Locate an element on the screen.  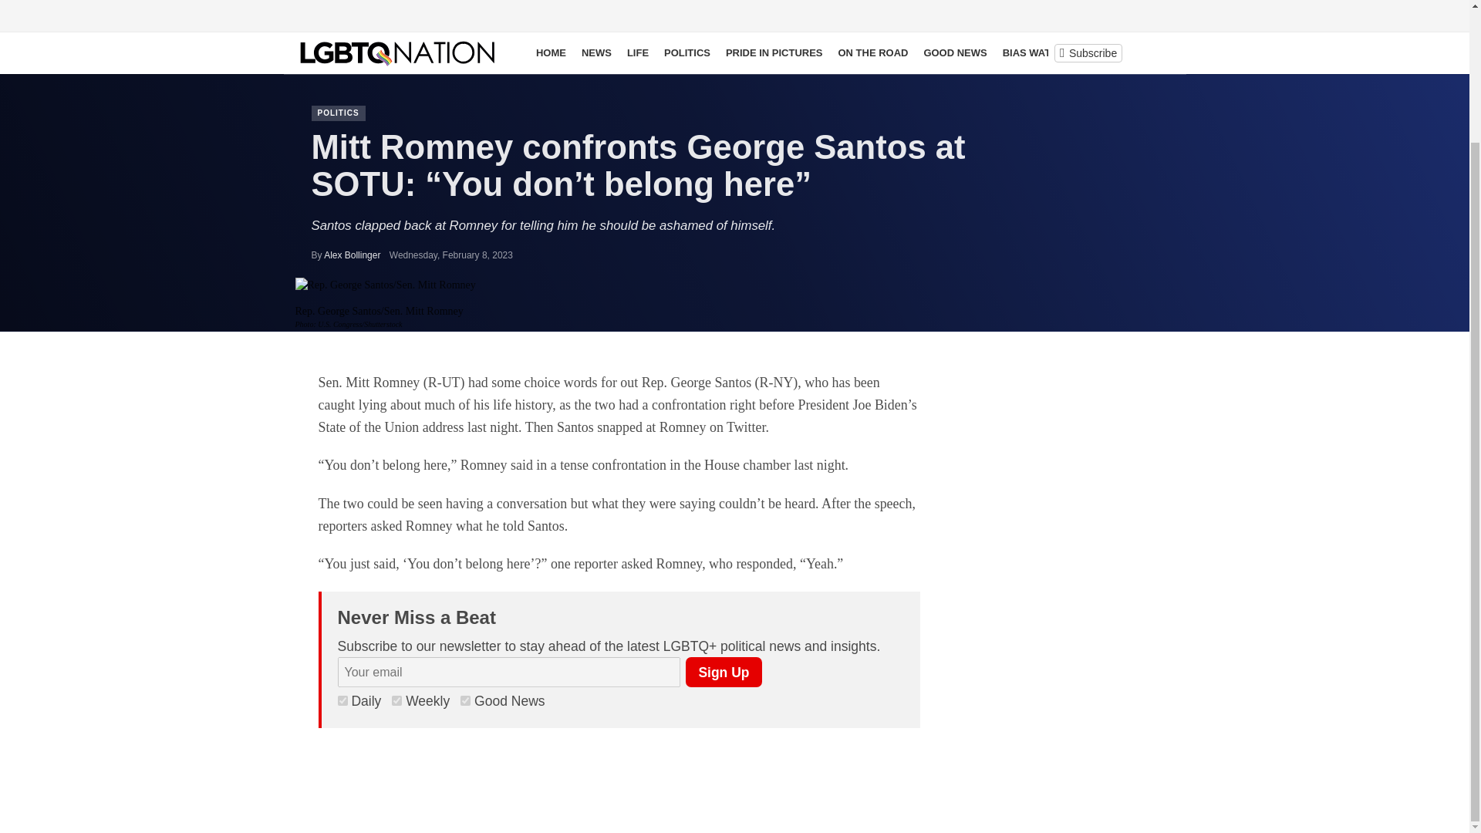
BIAS WATCH is located at coordinates (1034, 53).